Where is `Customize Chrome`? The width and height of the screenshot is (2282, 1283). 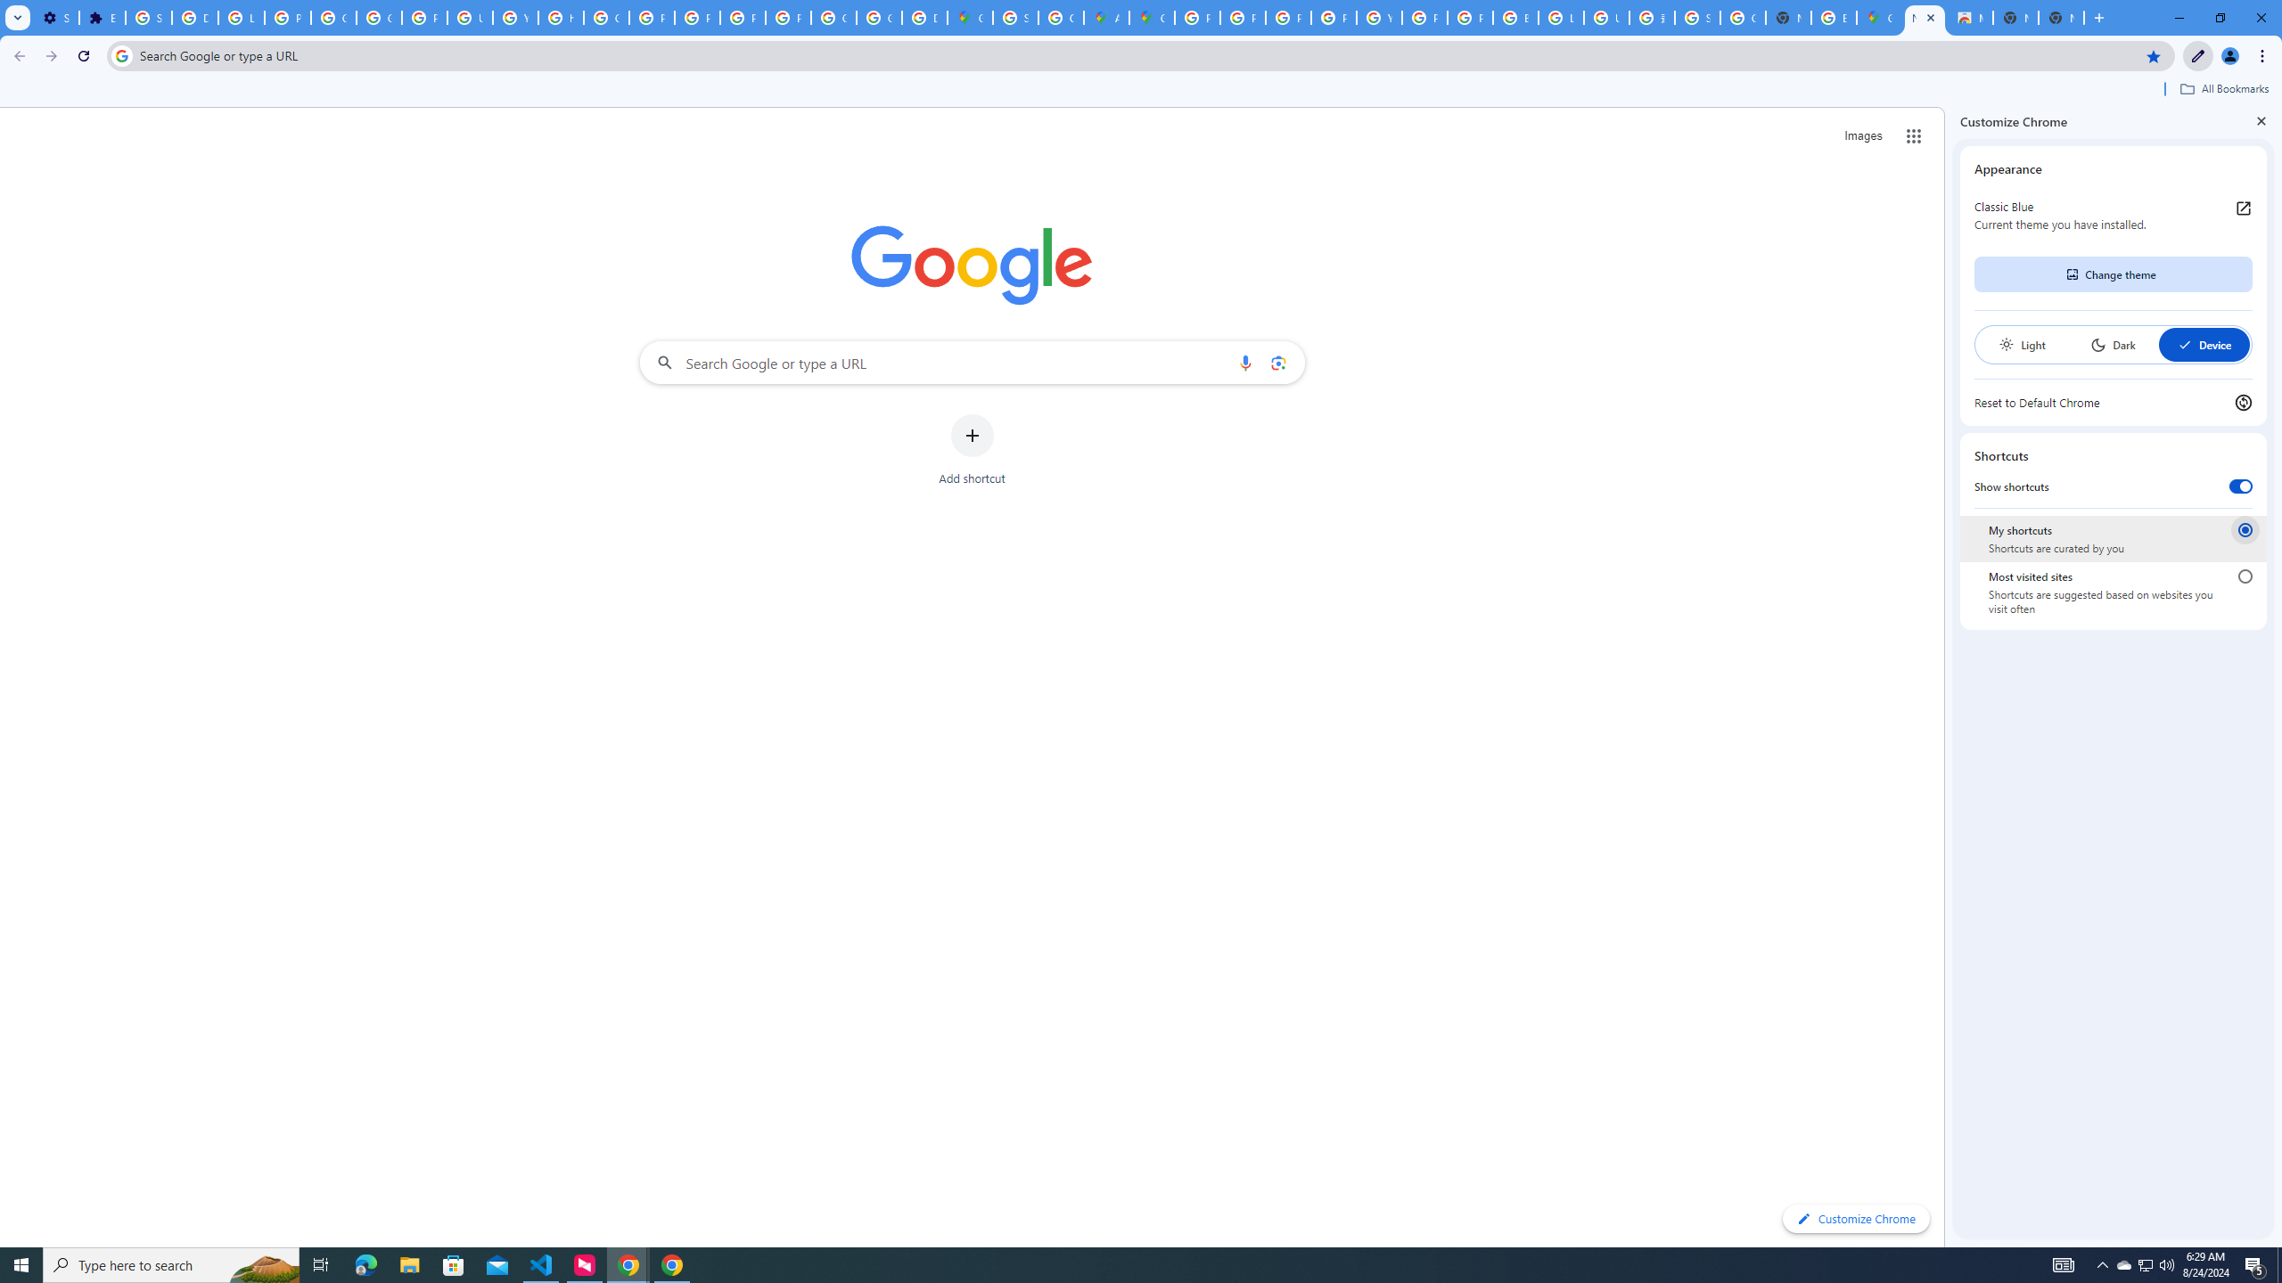
Customize Chrome is located at coordinates (2198, 56).